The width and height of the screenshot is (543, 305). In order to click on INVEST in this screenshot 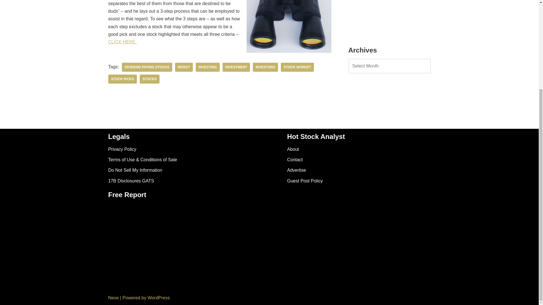, I will do `click(184, 67)`.